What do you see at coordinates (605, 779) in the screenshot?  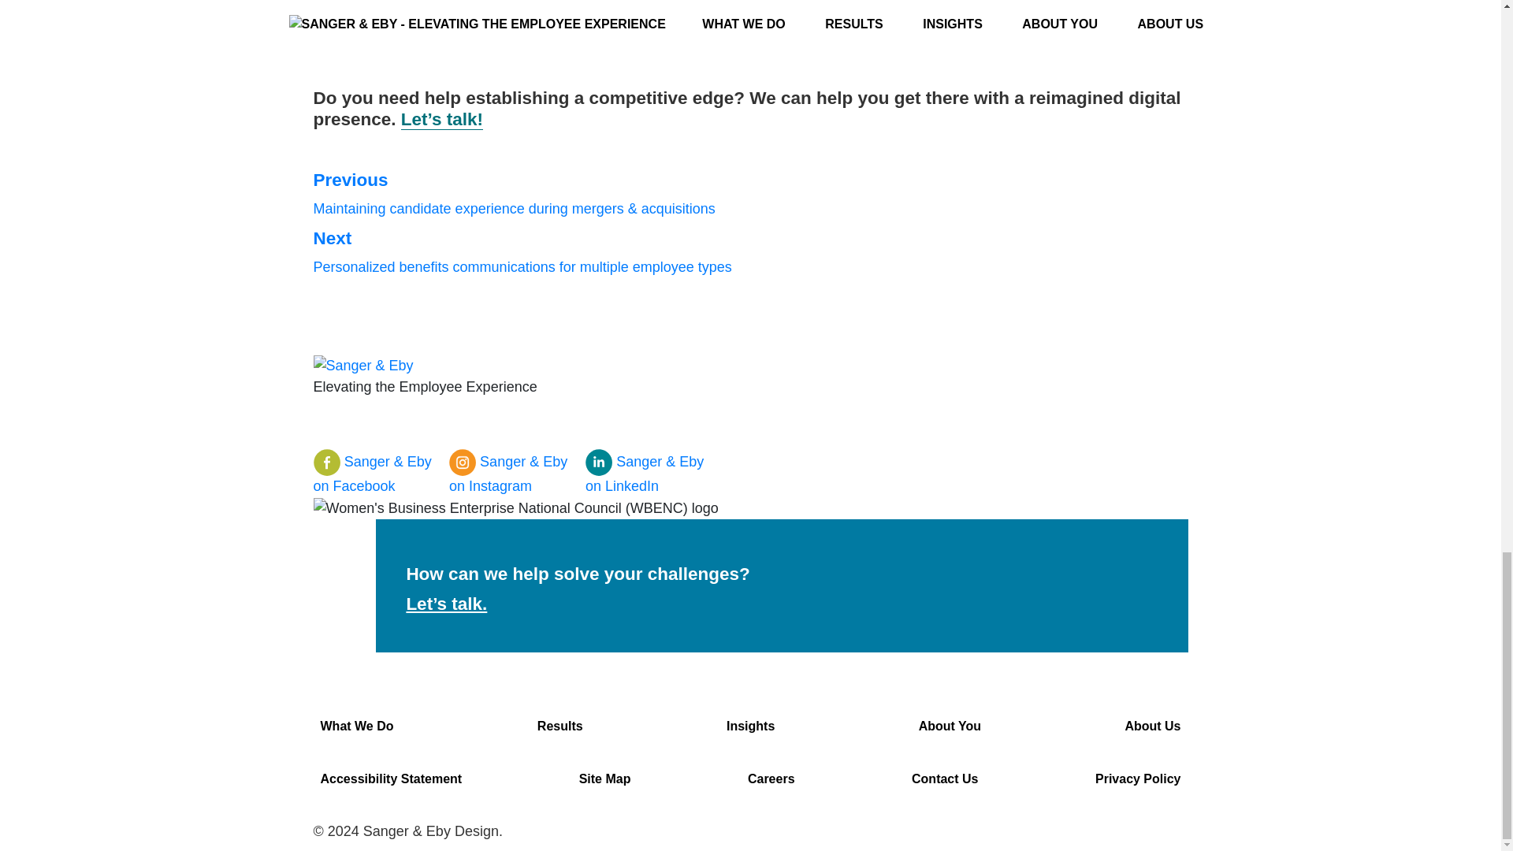 I see `Site Map` at bounding box center [605, 779].